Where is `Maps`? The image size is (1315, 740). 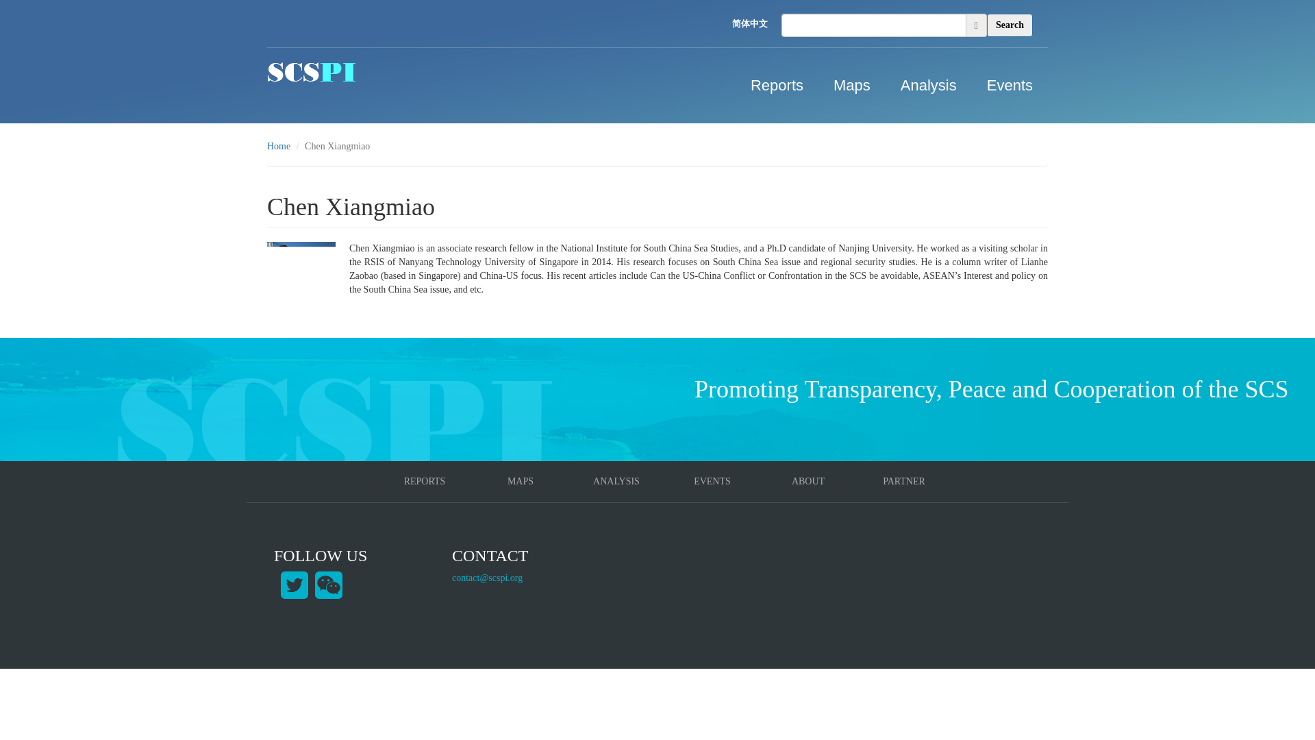
Maps is located at coordinates (851, 86).